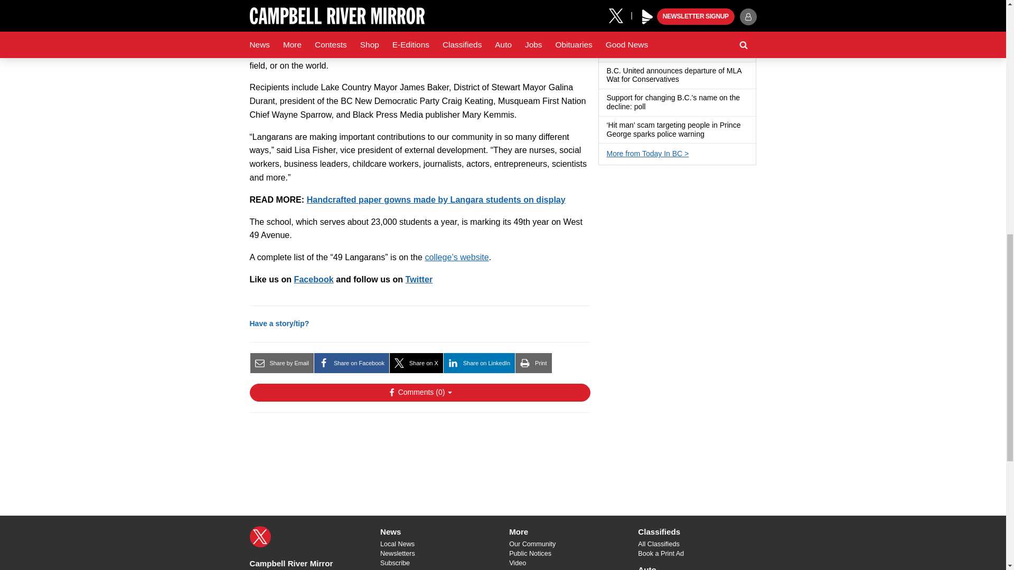 The height and width of the screenshot is (570, 1014). What do you see at coordinates (419, 393) in the screenshot?
I see `Show Comments` at bounding box center [419, 393].